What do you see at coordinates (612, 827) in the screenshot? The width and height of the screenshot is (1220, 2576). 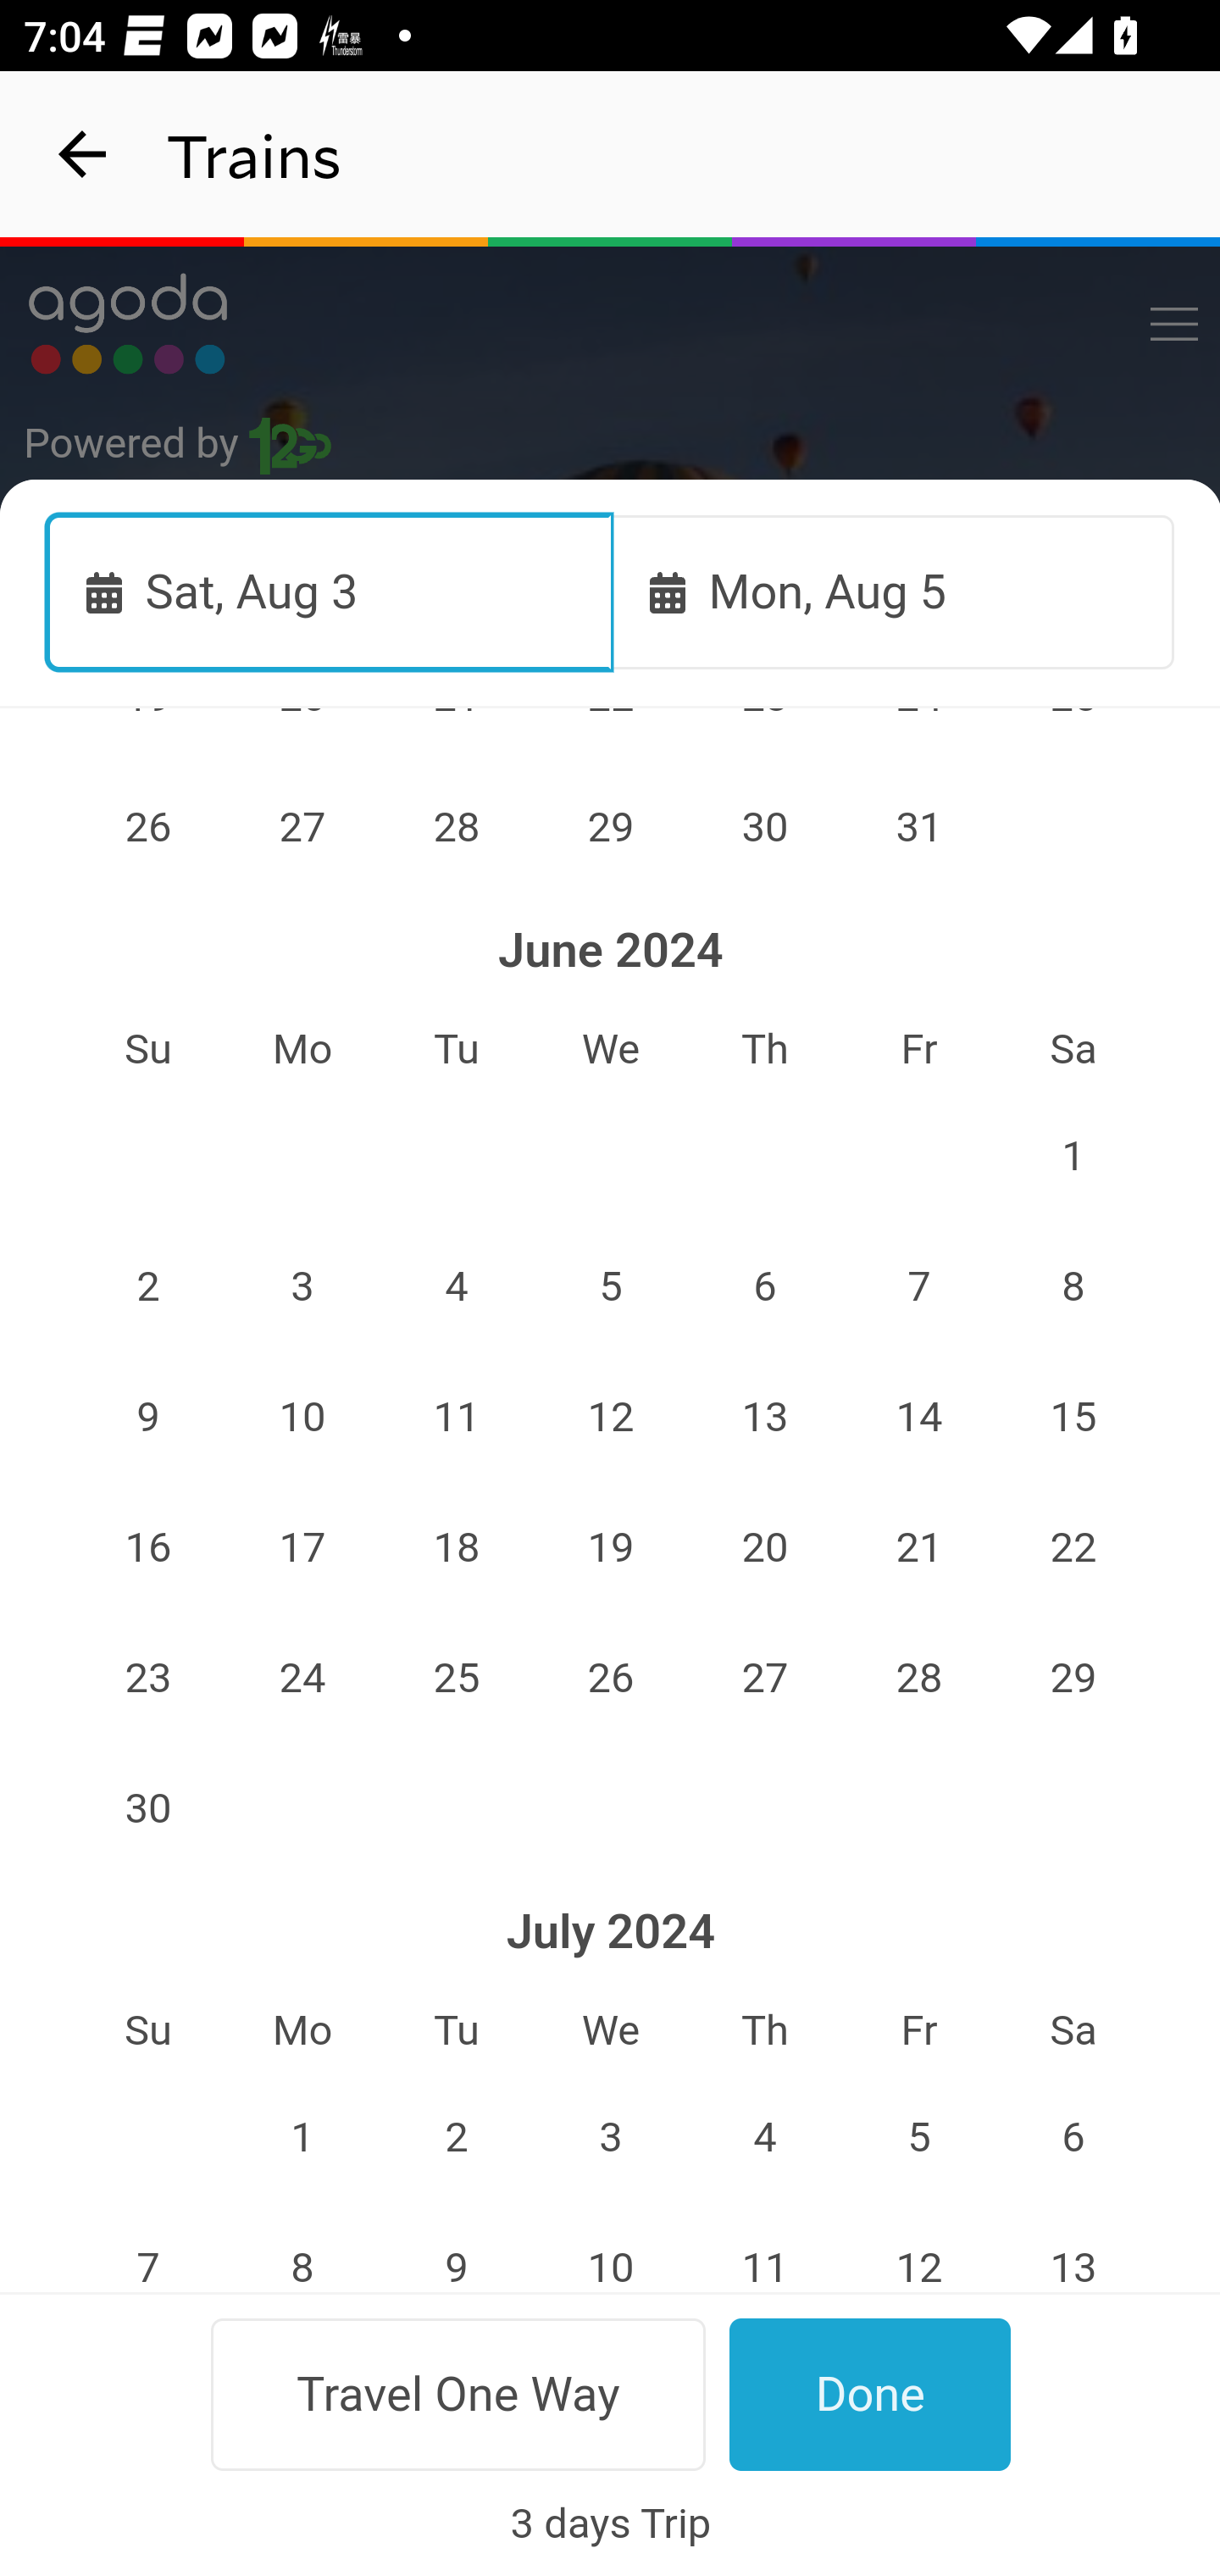 I see `29` at bounding box center [612, 827].